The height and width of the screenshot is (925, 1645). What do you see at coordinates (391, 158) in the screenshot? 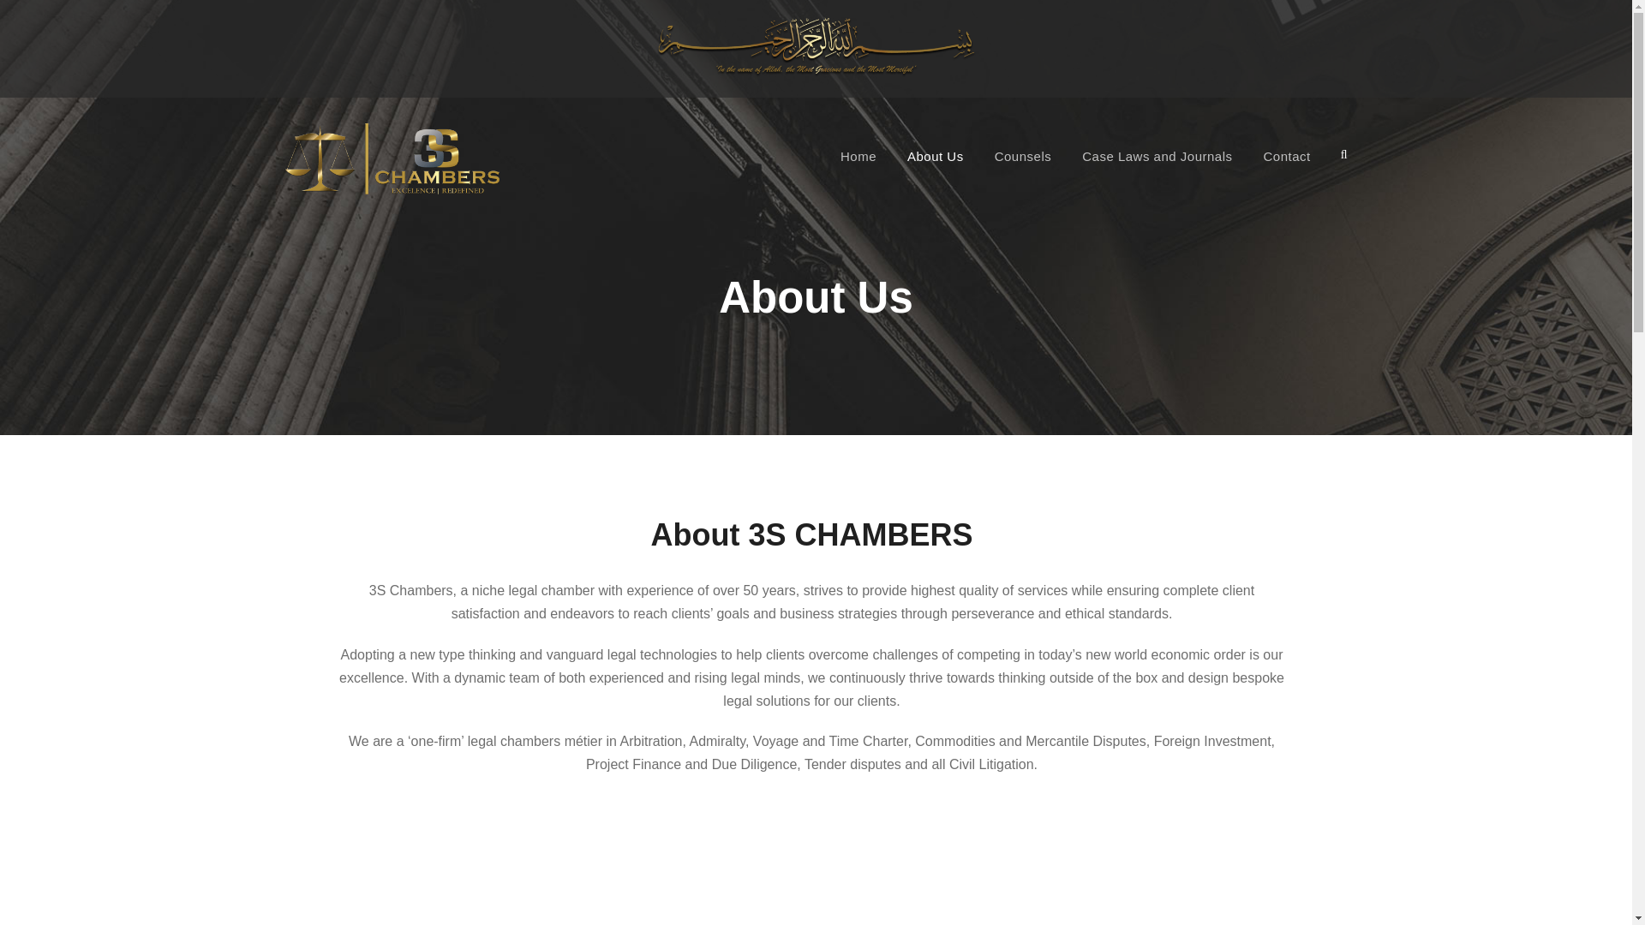
I see `3s-new-logo` at bounding box center [391, 158].